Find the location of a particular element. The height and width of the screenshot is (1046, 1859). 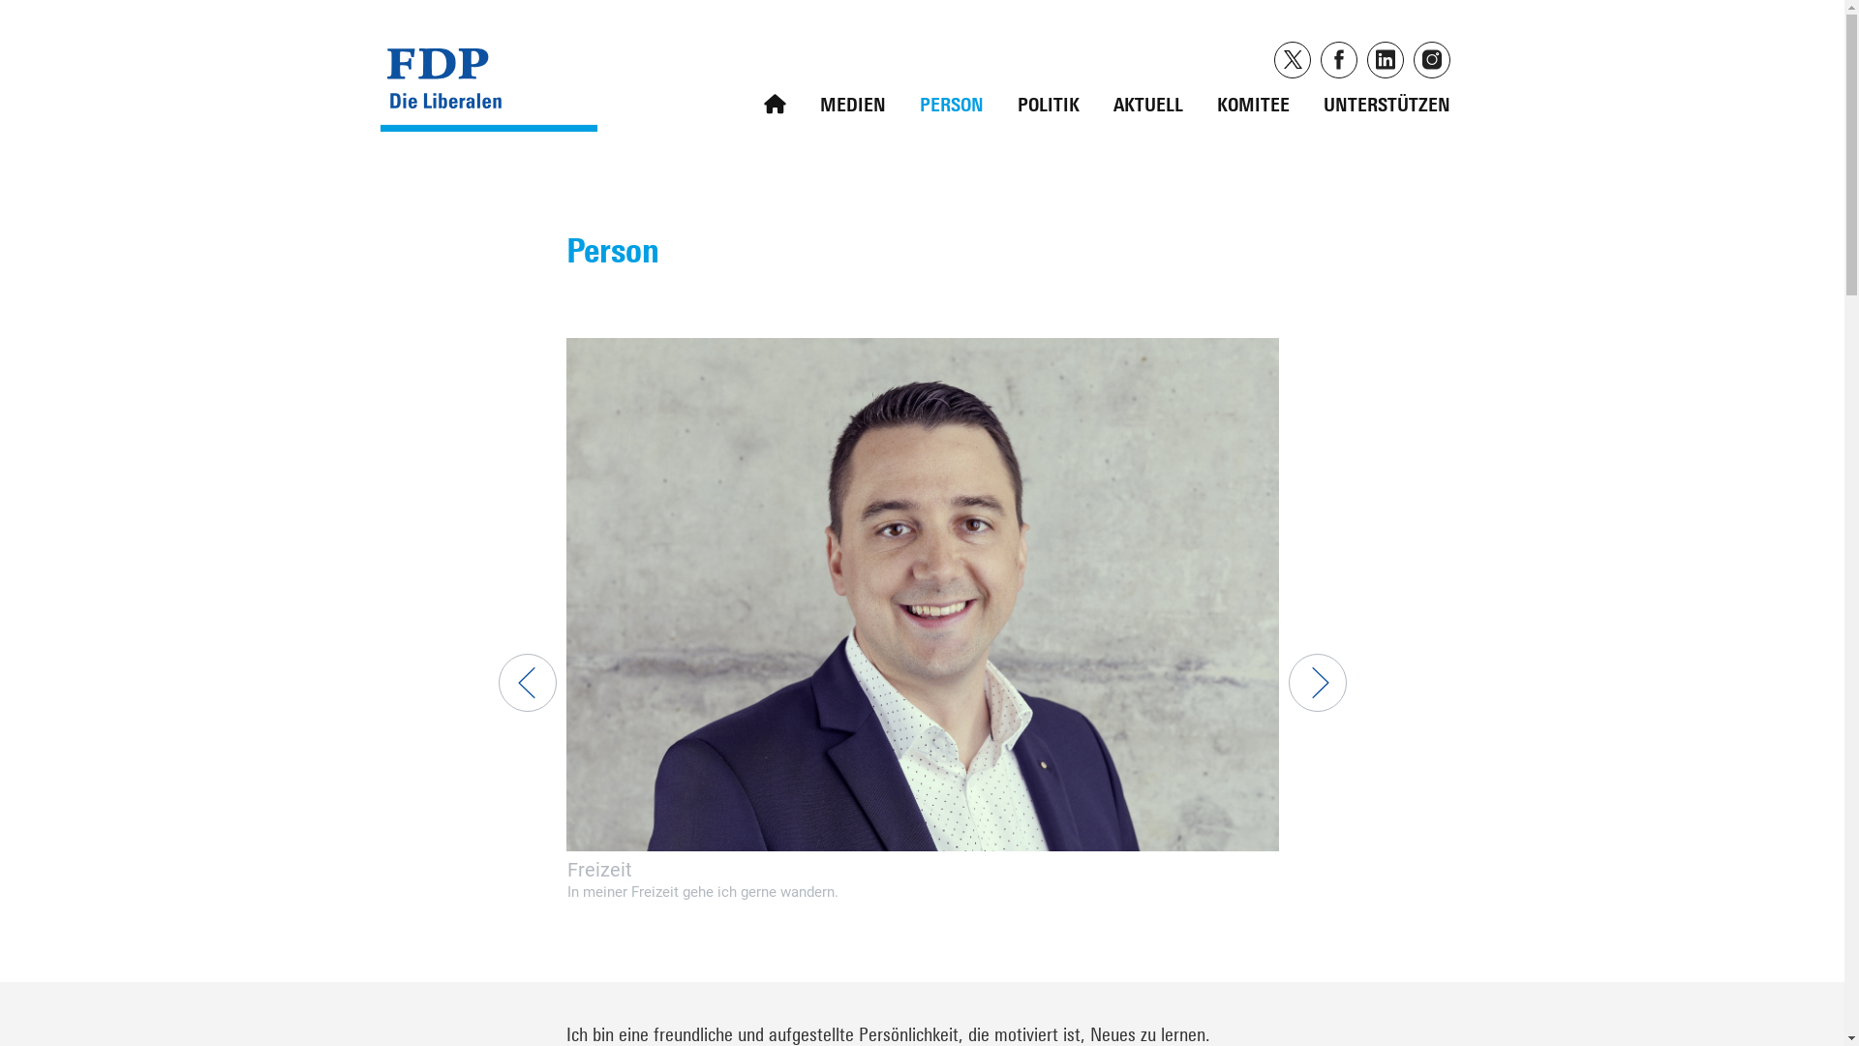

AKTUELL is located at coordinates (1147, 100).